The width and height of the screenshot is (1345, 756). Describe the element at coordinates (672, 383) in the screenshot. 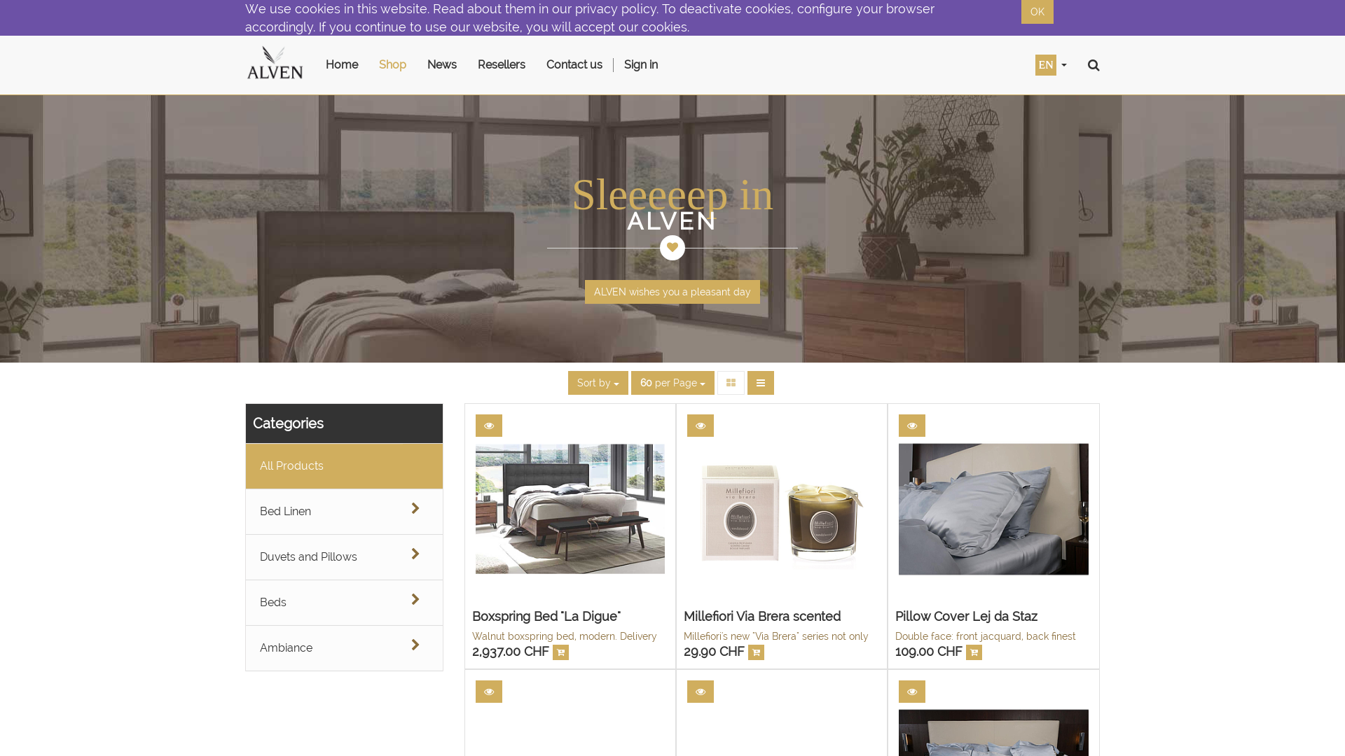

I see `60 per Page` at that location.